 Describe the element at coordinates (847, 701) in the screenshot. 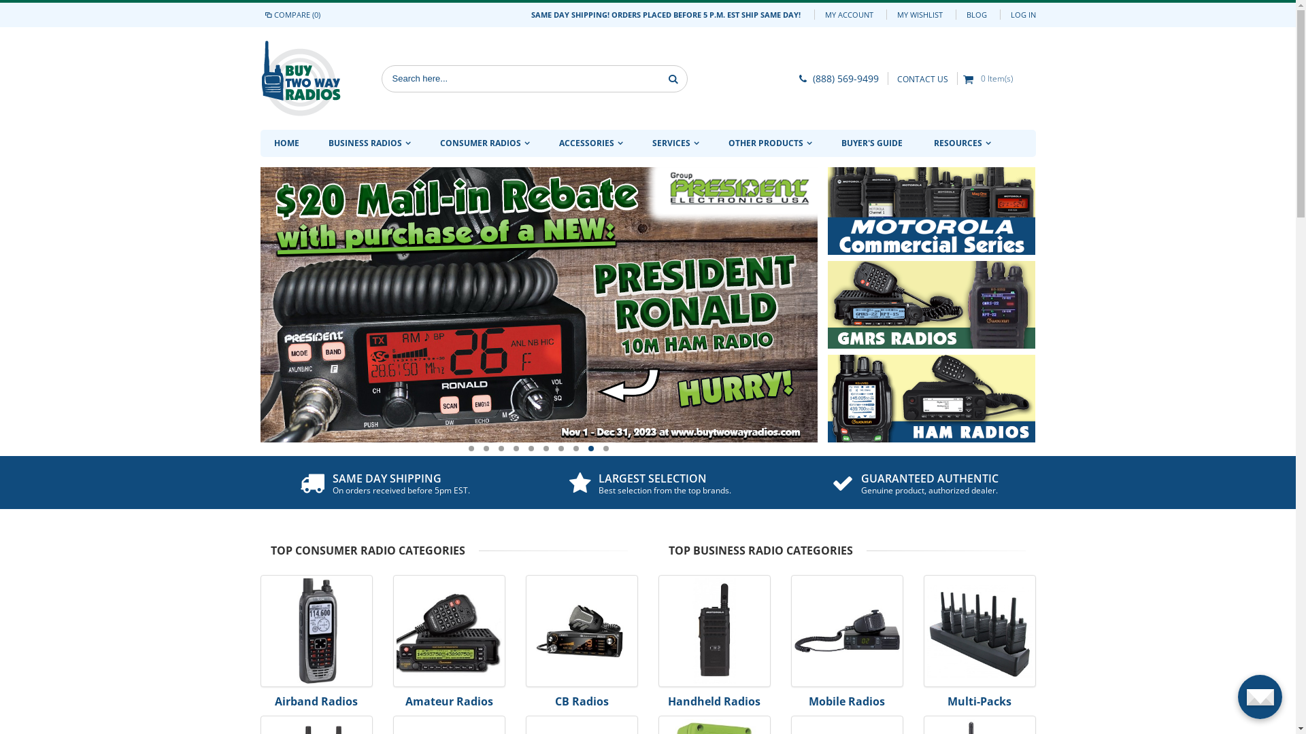

I see `Mobile Radios` at that location.